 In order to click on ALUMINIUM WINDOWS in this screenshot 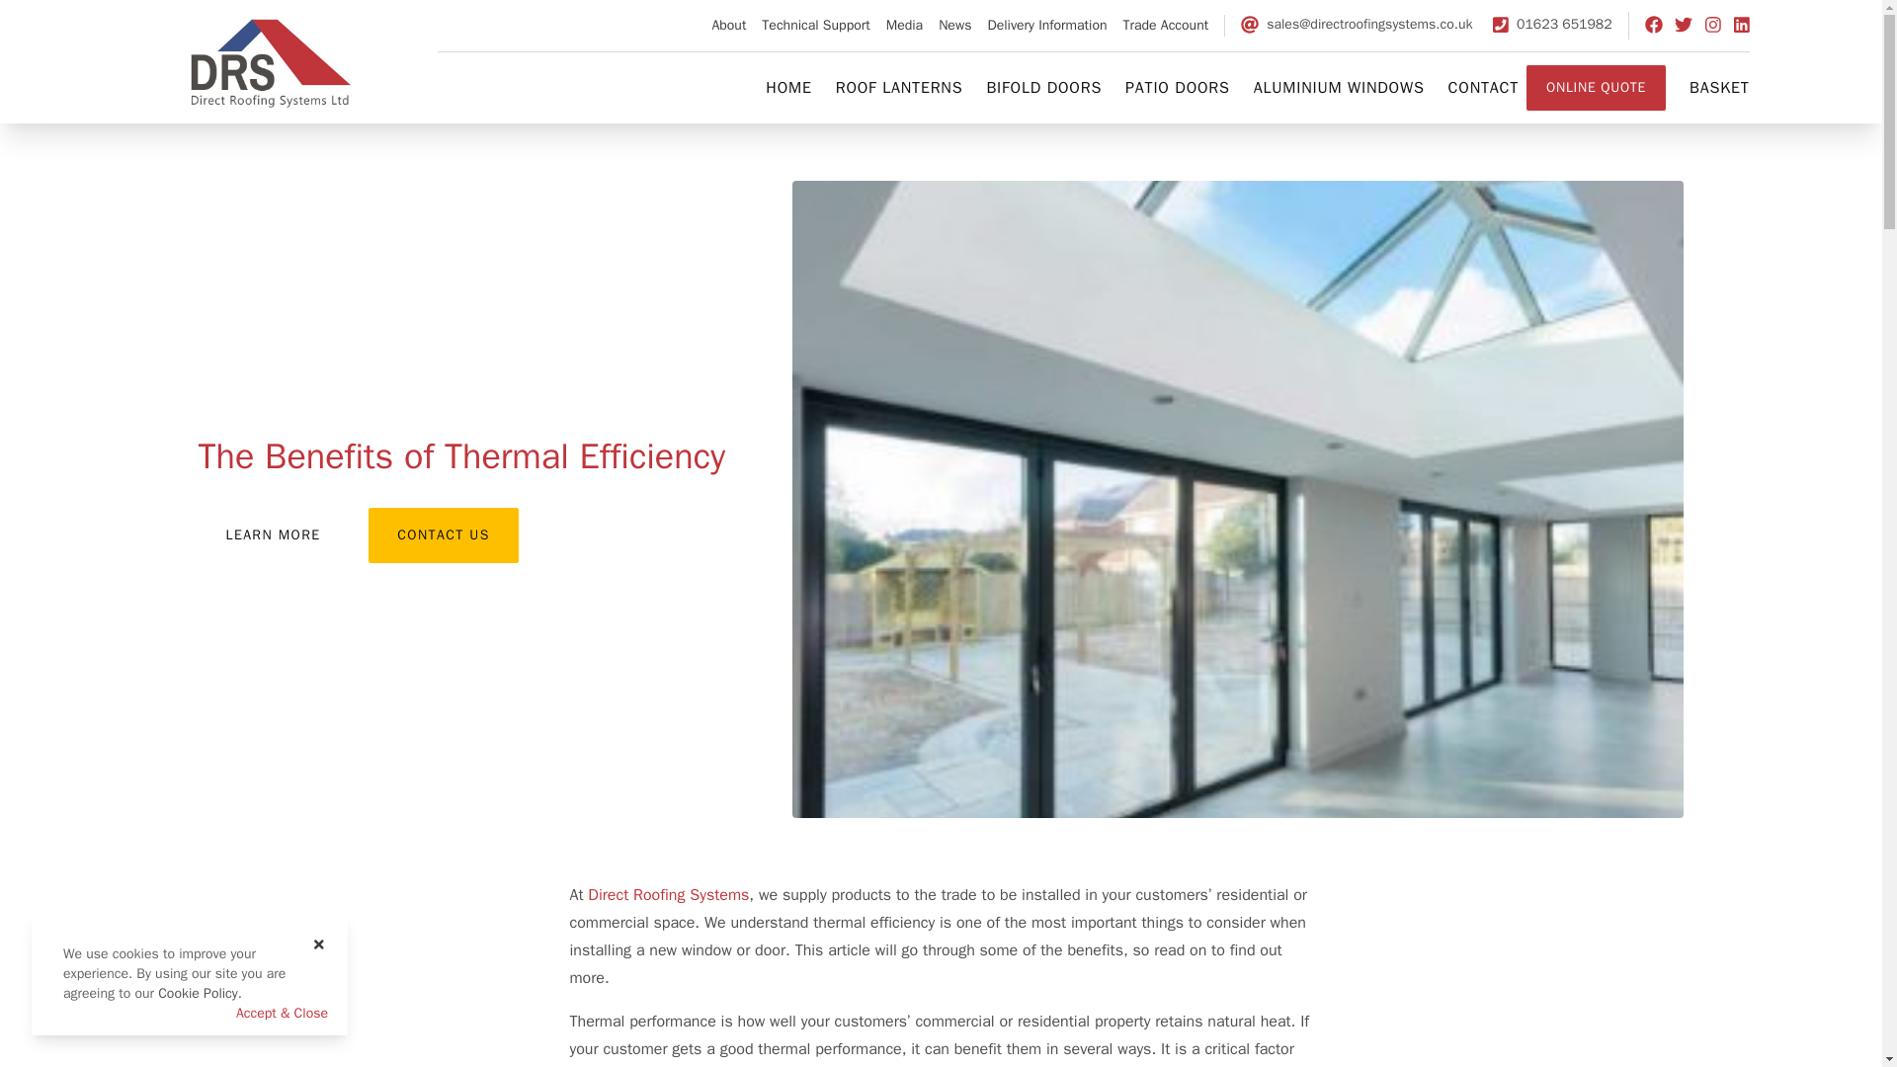, I will do `click(1339, 87)`.